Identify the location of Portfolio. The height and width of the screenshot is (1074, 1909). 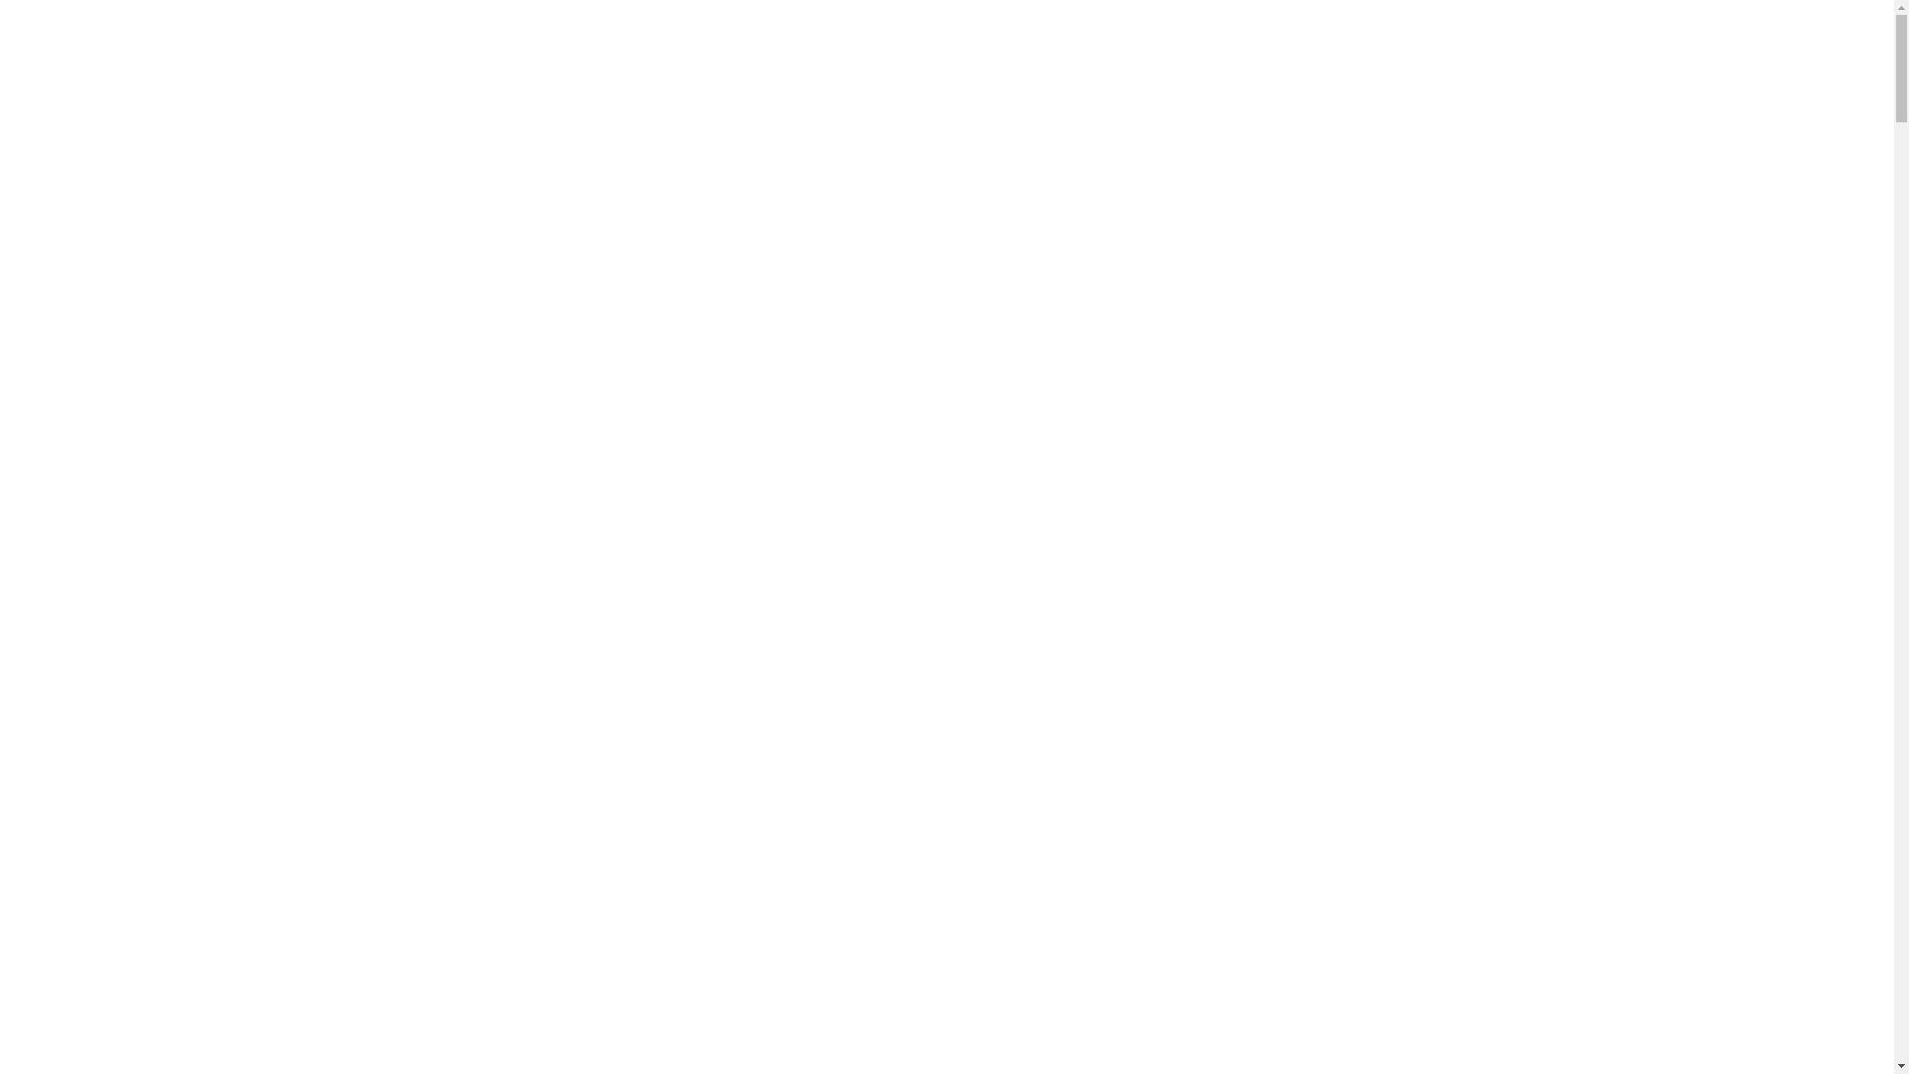
(107, 40).